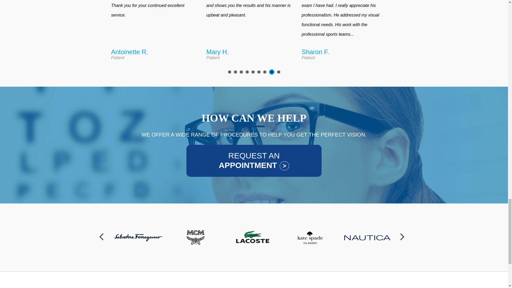 Image resolution: width=512 pixels, height=288 pixels. Describe the element at coordinates (412, 285) in the screenshot. I see `twitter` at that location.